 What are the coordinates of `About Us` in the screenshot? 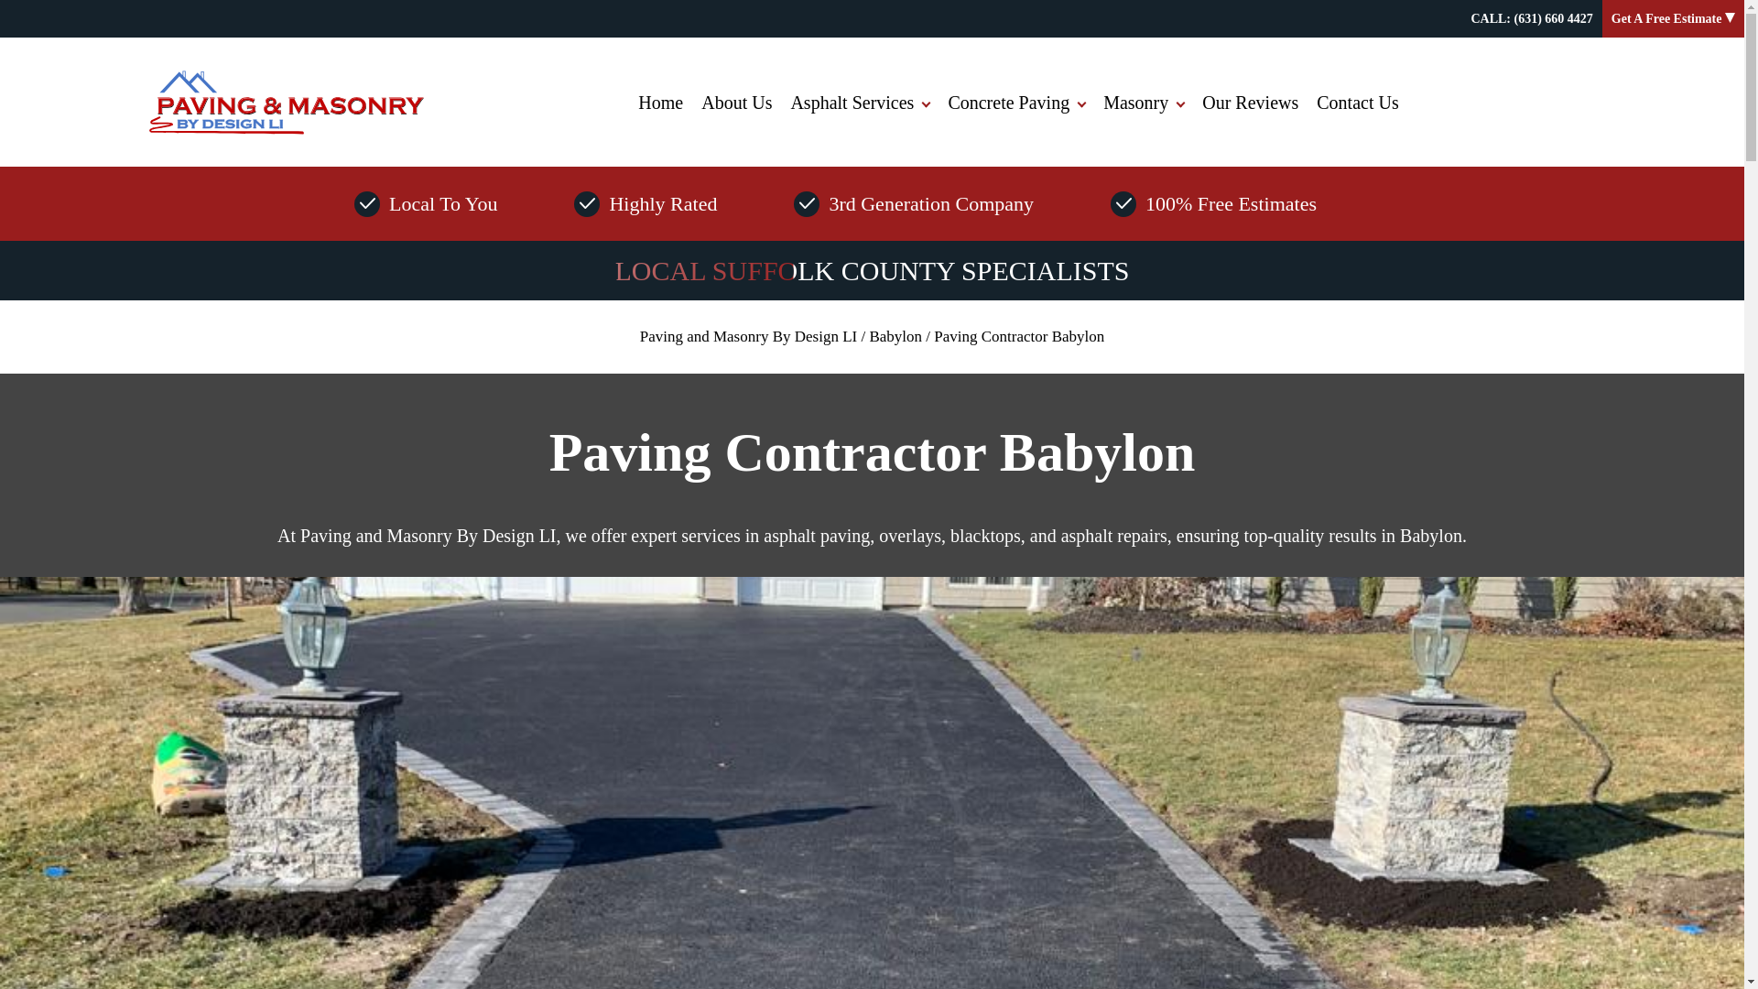 It's located at (736, 103).